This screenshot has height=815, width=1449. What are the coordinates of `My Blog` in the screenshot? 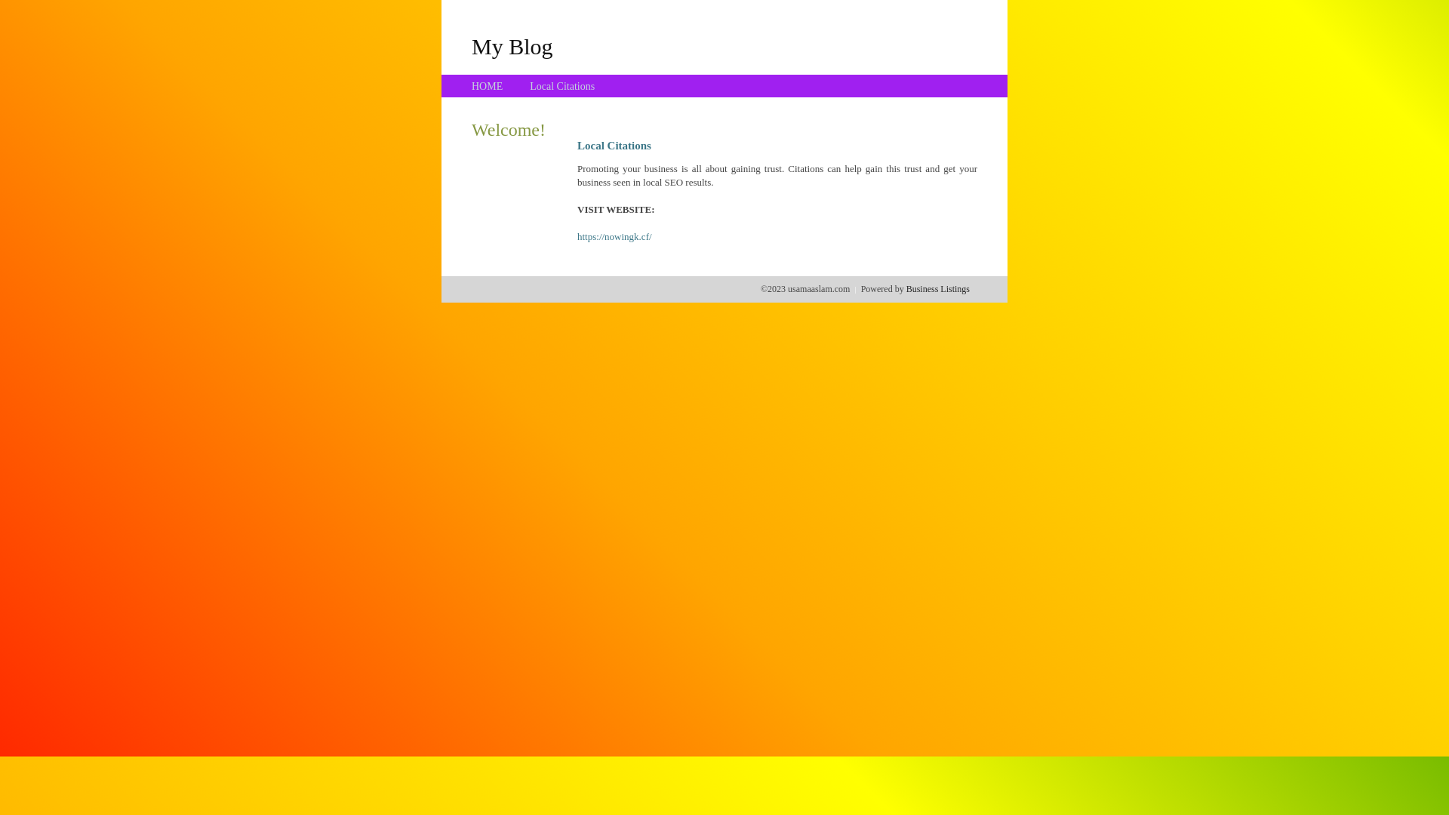 It's located at (512, 46).